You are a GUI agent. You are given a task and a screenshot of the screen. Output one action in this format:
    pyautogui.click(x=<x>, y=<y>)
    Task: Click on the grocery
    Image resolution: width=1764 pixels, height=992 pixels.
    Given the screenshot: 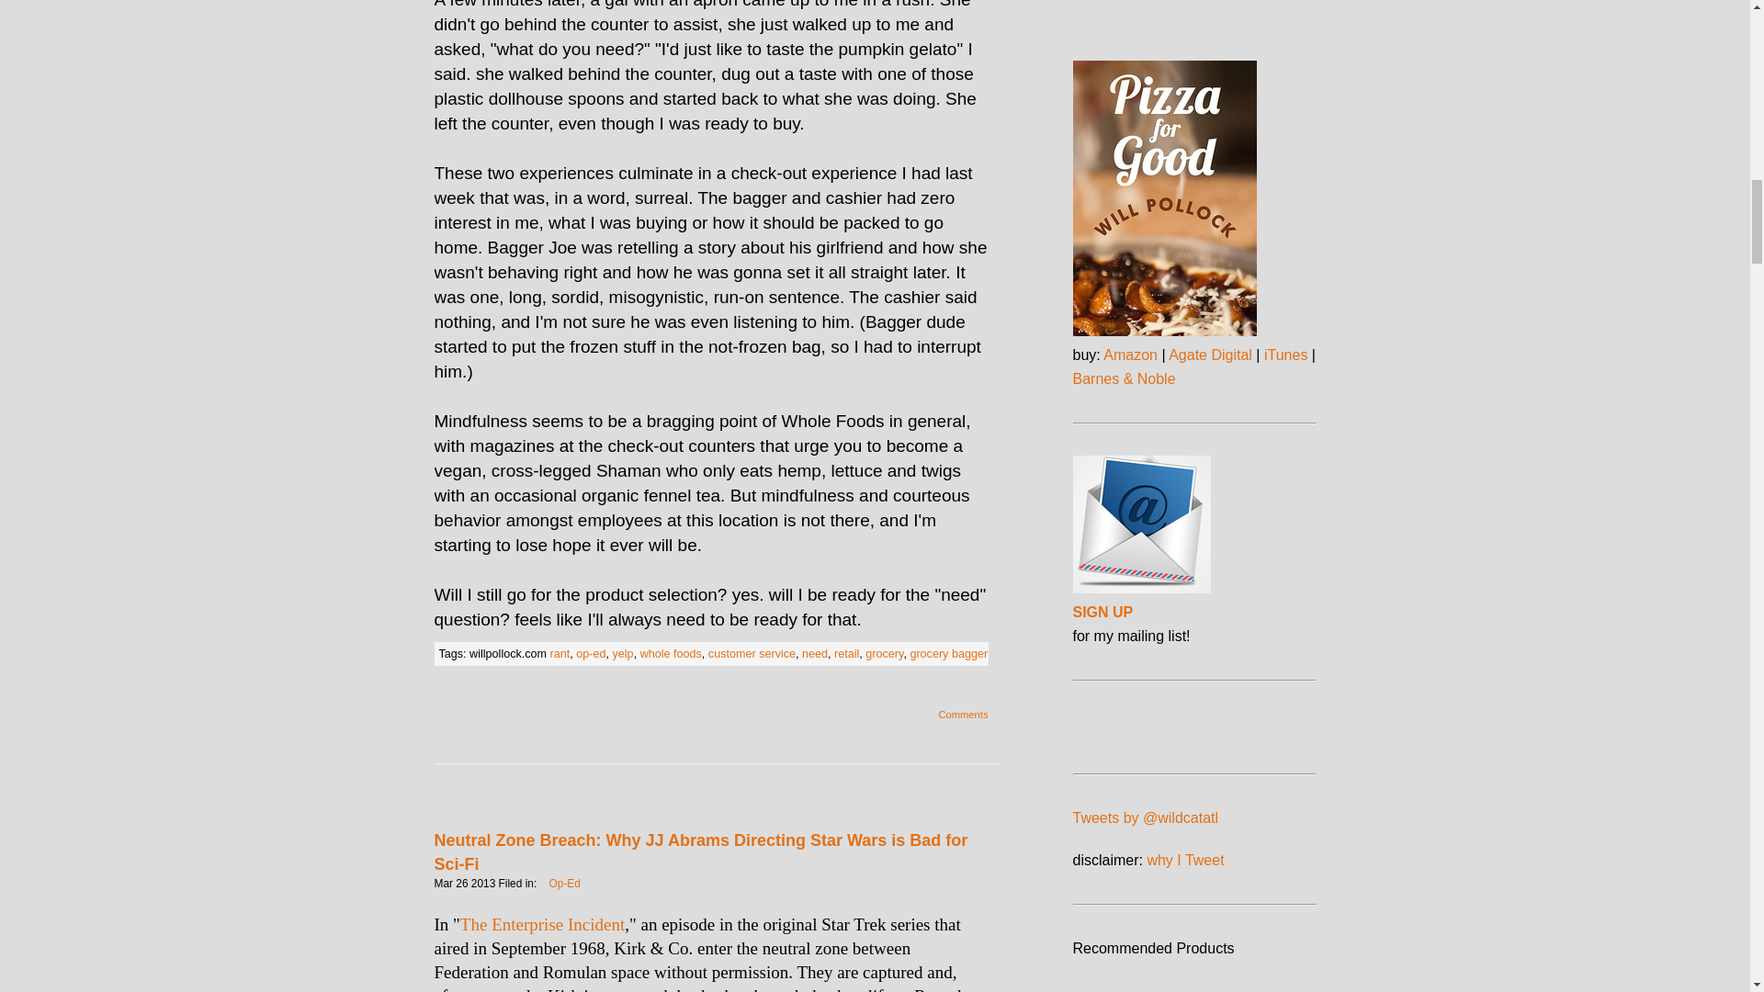 What is the action you would take?
    pyautogui.click(x=884, y=654)
    